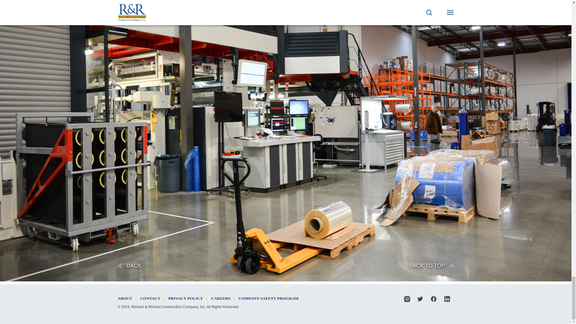 The height and width of the screenshot is (324, 576). I want to click on CONTACT, so click(151, 298).